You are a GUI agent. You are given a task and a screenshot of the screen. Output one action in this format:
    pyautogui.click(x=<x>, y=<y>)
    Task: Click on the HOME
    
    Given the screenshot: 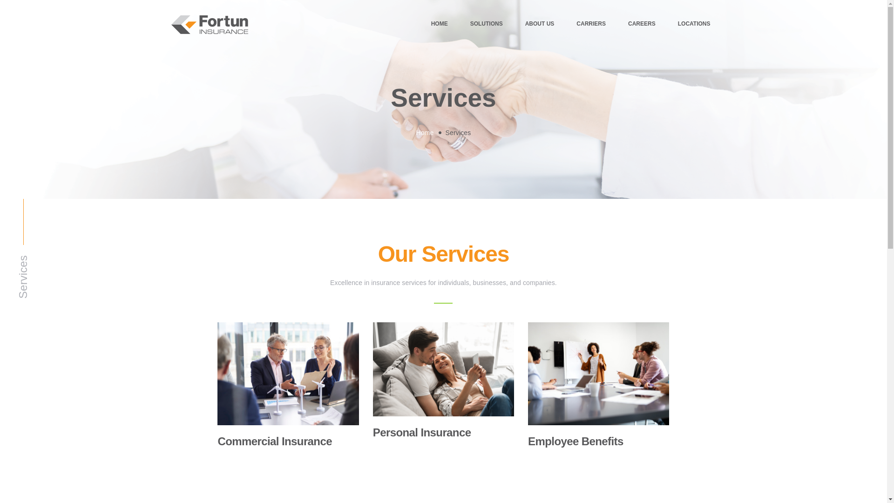 What is the action you would take?
    pyautogui.click(x=439, y=24)
    